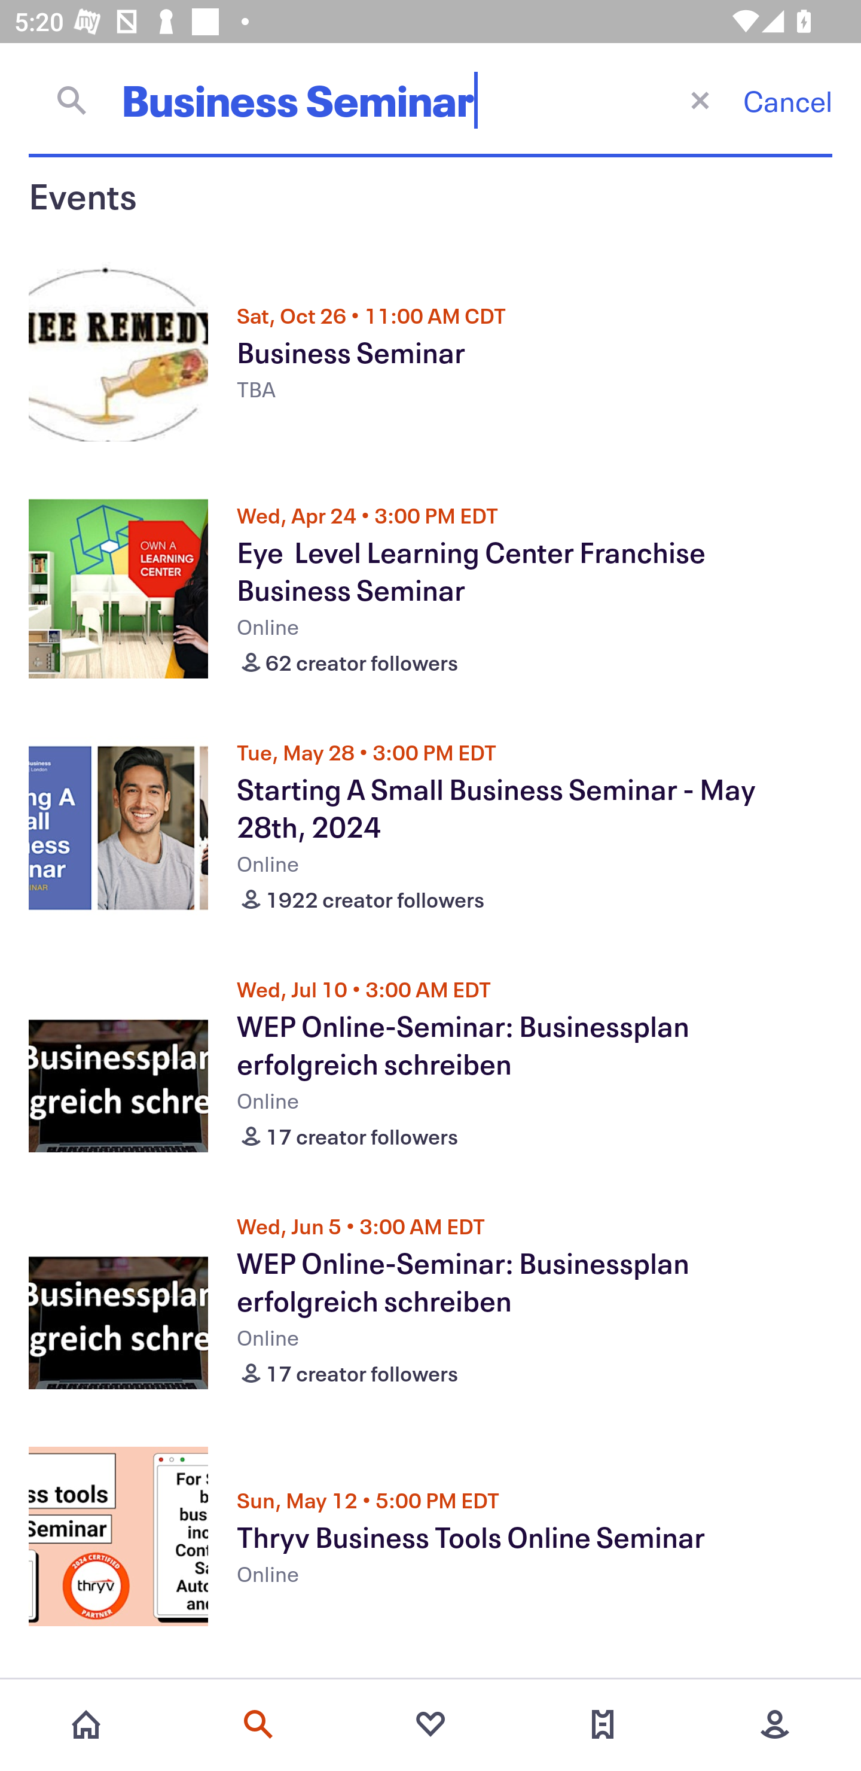 Image resolution: width=861 pixels, height=1771 pixels. Describe the element at coordinates (603, 1724) in the screenshot. I see `Tickets` at that location.